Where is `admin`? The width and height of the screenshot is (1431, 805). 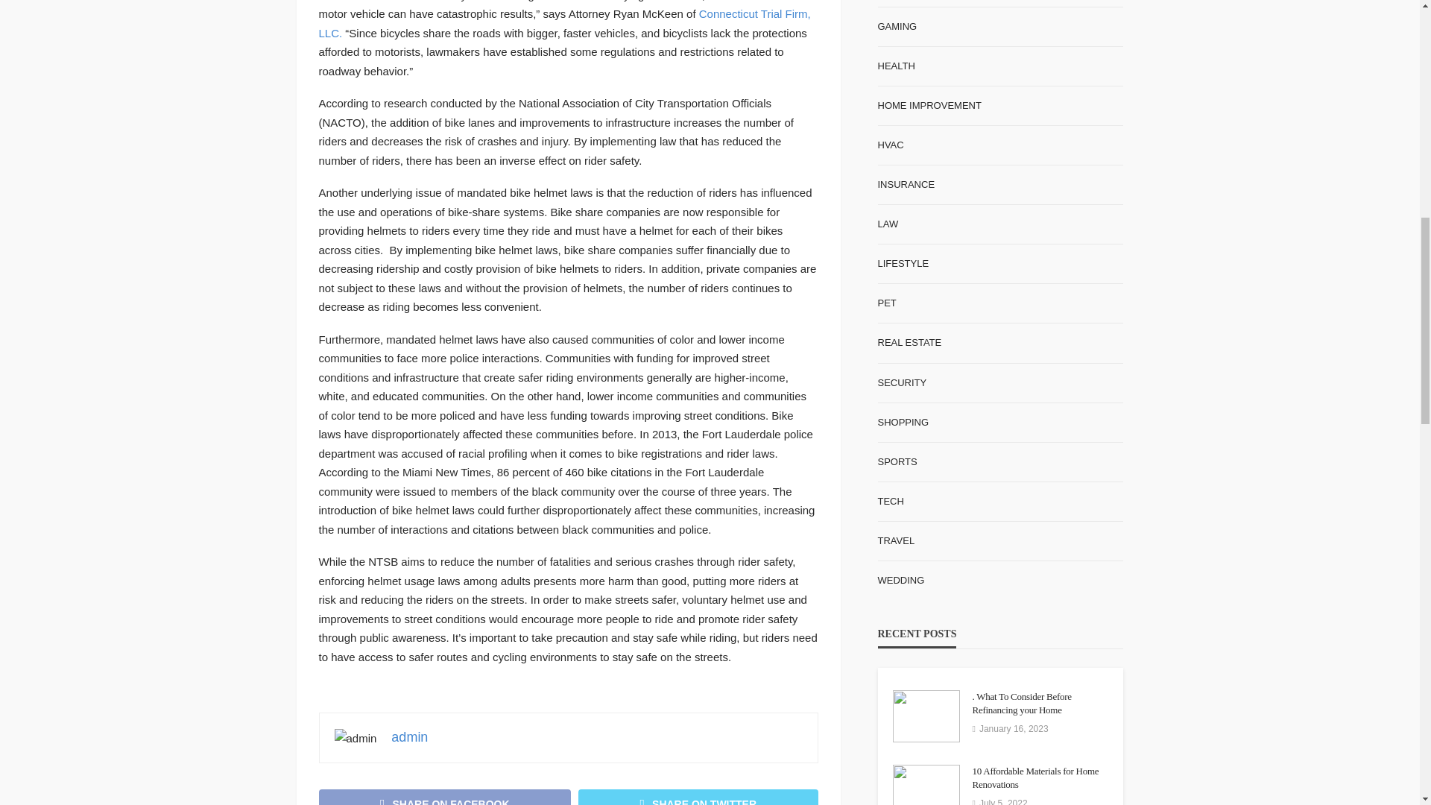 admin is located at coordinates (409, 736).